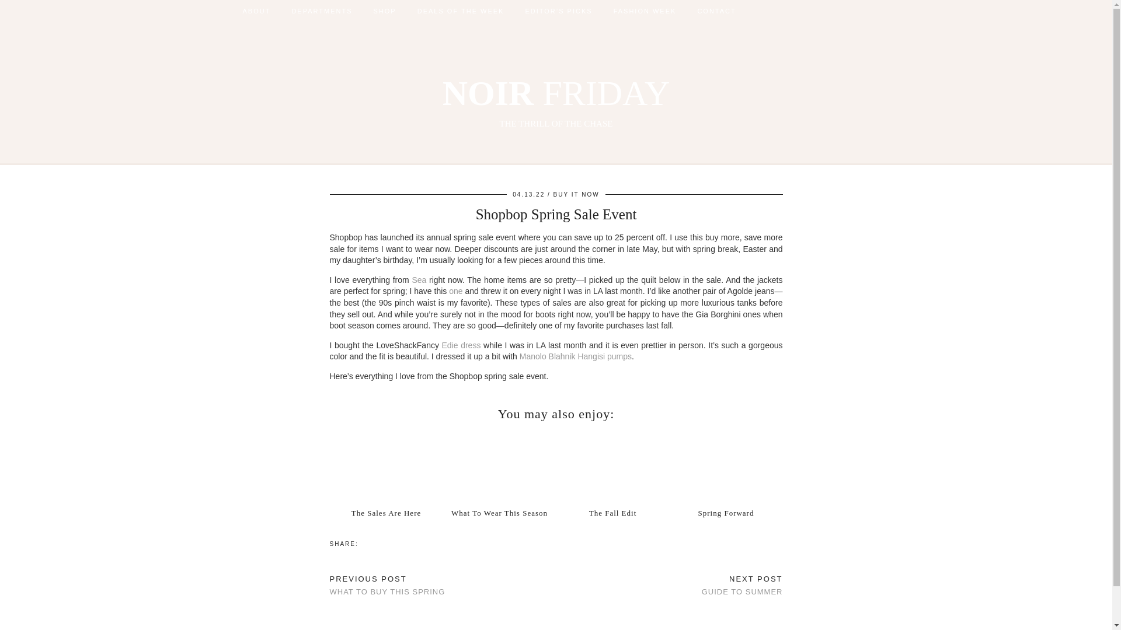  Describe the element at coordinates (418, 280) in the screenshot. I see `Sea` at that location.